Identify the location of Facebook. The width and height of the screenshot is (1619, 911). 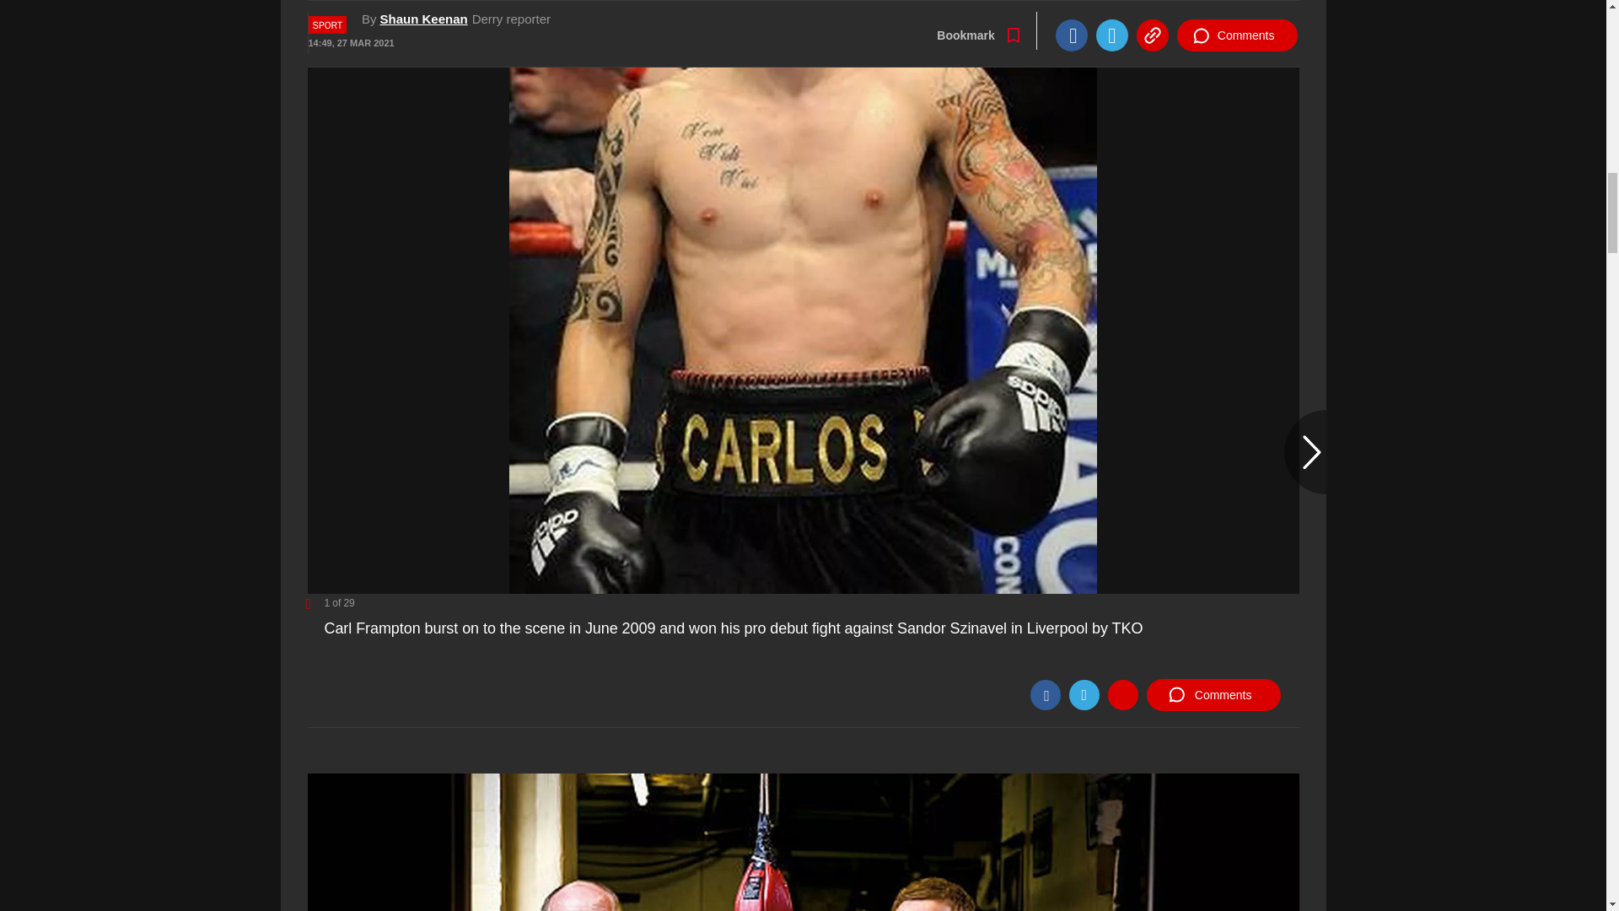
(1045, 695).